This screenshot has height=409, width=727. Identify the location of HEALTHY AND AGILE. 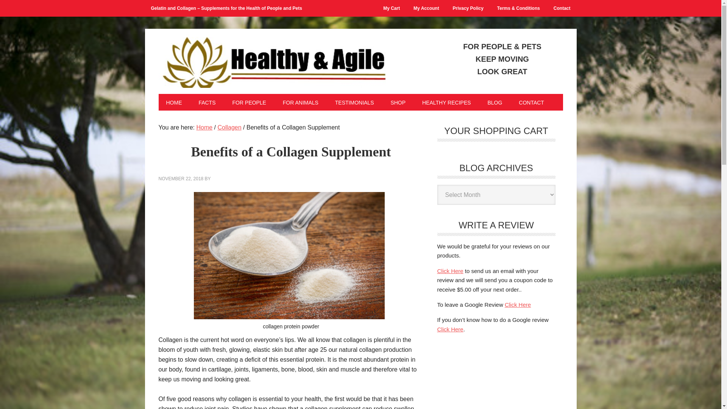
(272, 59).